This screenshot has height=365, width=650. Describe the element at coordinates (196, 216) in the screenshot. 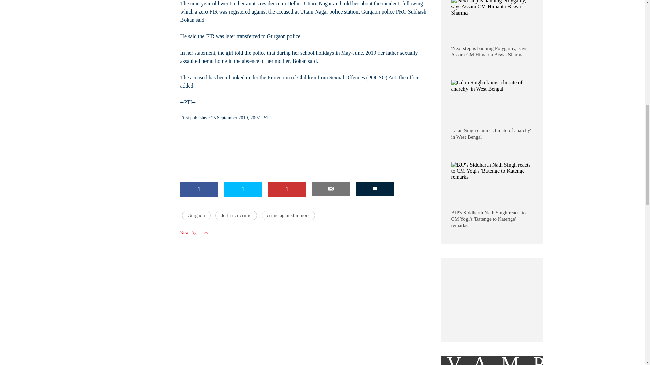

I see `Gurgaon` at that location.